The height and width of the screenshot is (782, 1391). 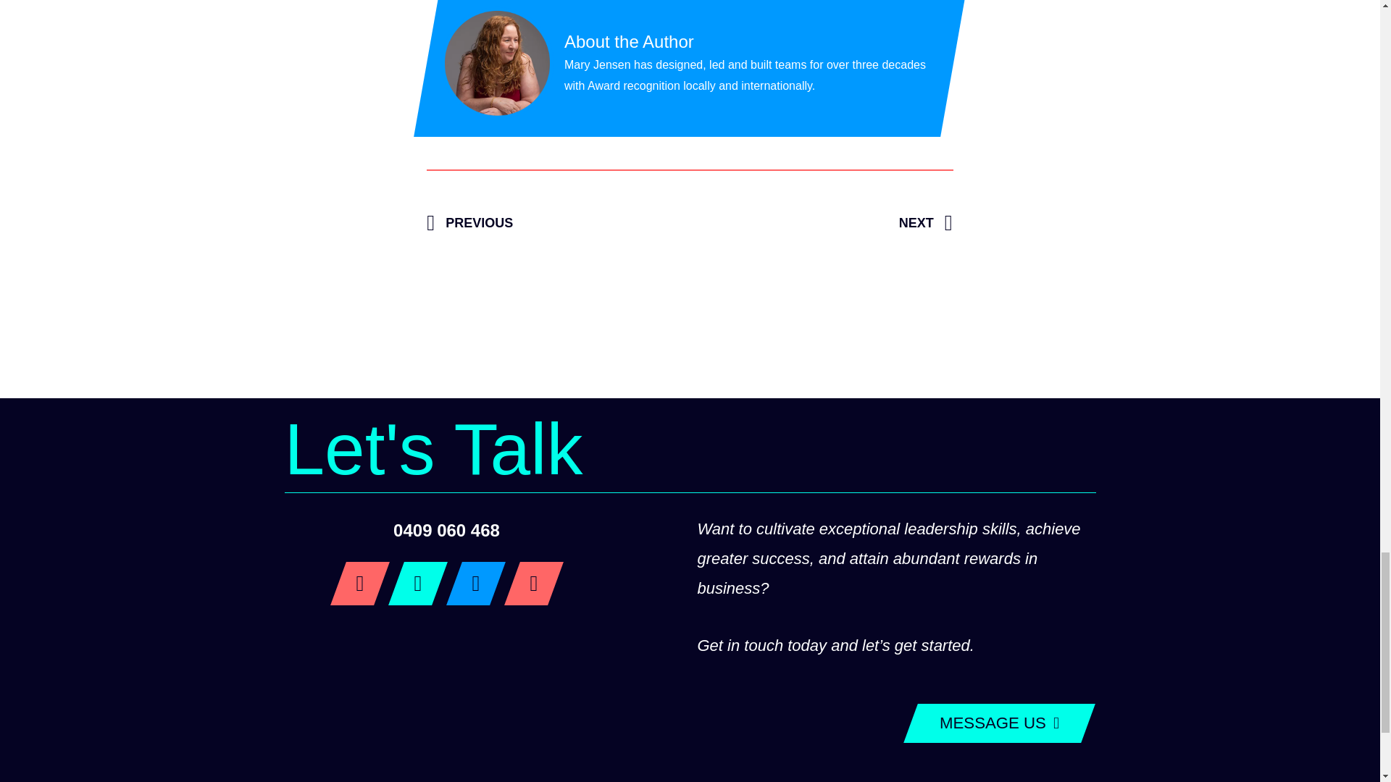 I want to click on 0409 060 468, so click(x=446, y=530).